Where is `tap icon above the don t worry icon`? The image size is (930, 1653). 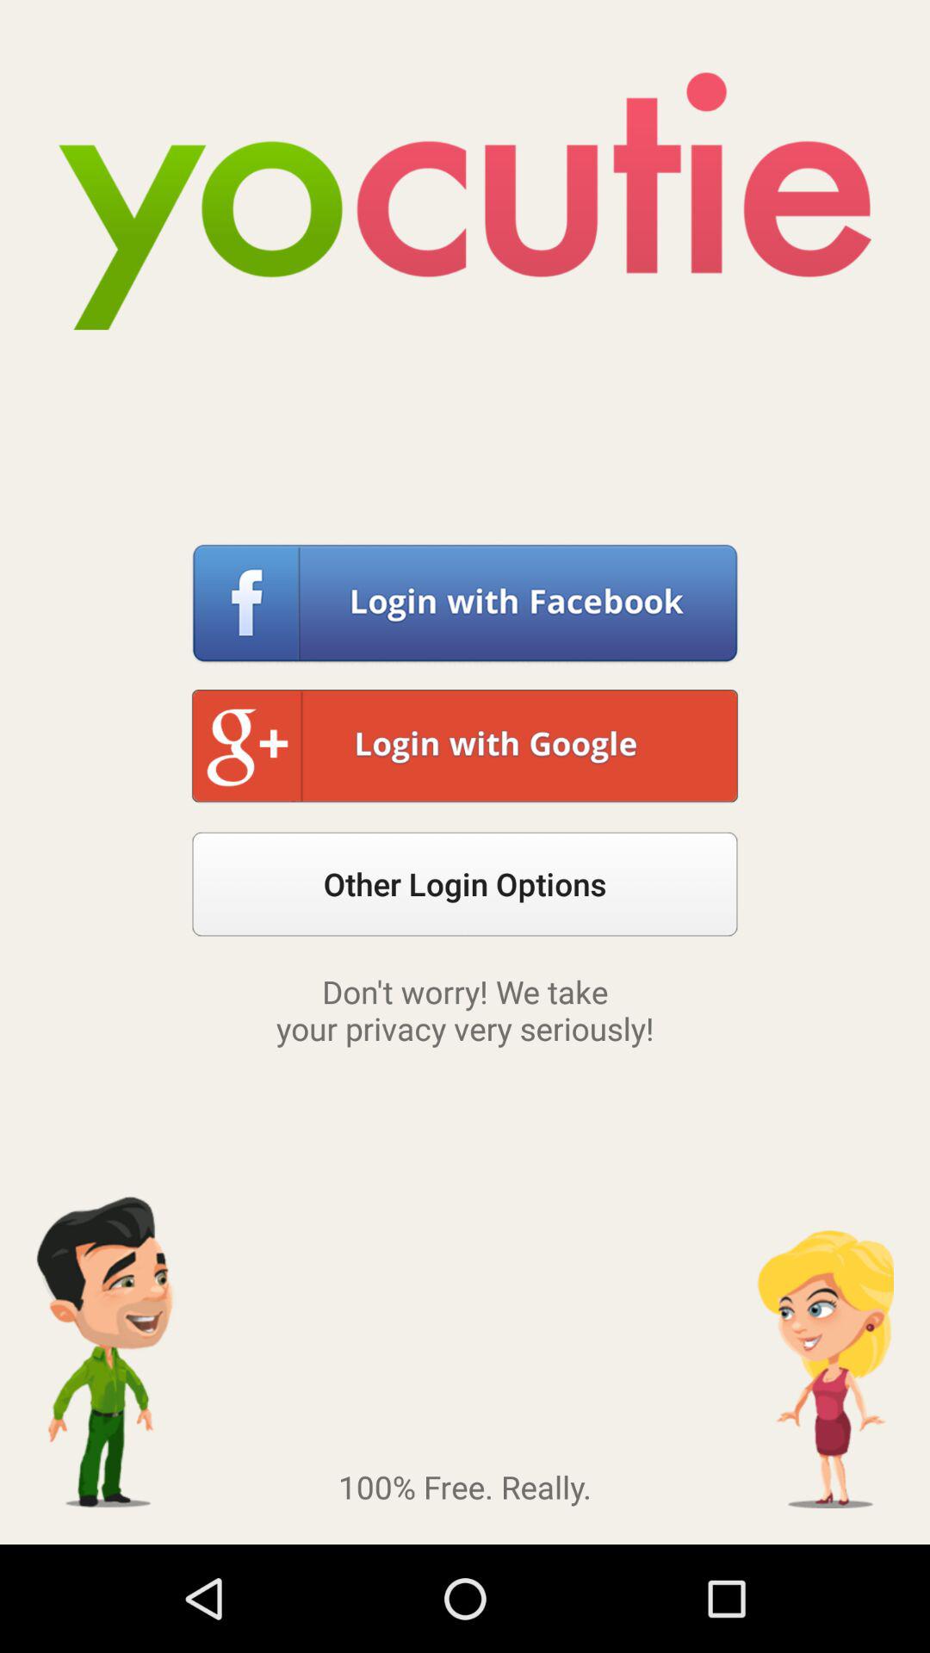
tap icon above the don t worry icon is located at coordinates (465, 883).